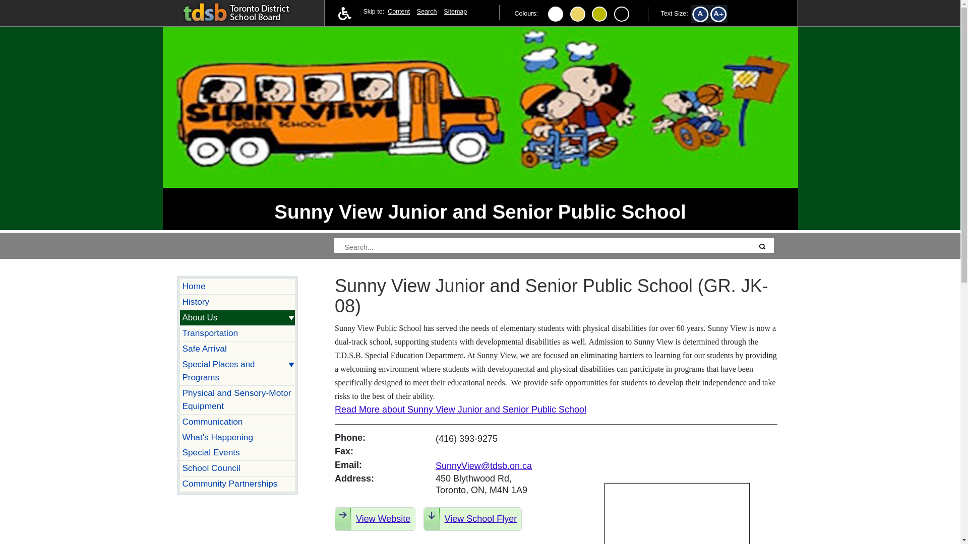 The width and height of the screenshot is (968, 544). I want to click on High Contrast Colour Scheme, so click(578, 14).